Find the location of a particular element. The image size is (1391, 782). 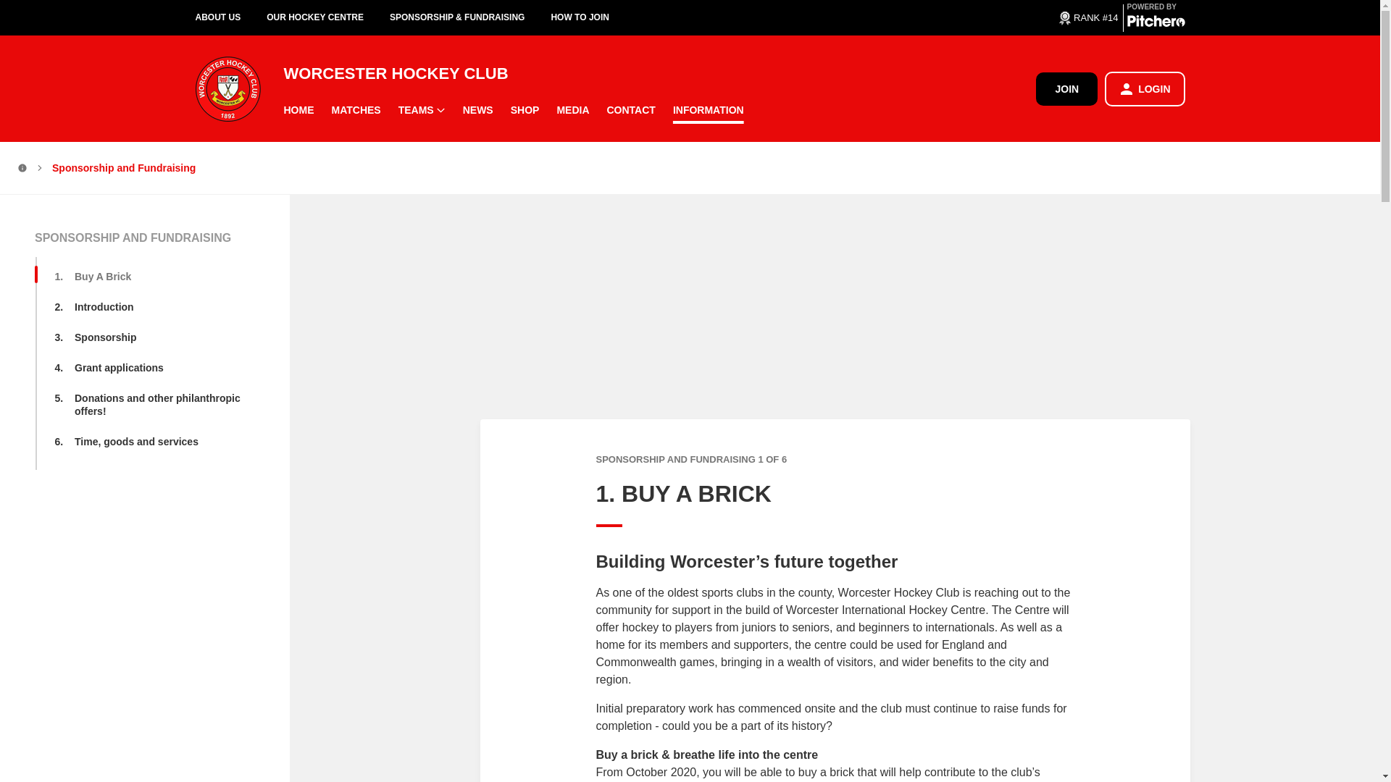

LOGIN is located at coordinates (1145, 88).